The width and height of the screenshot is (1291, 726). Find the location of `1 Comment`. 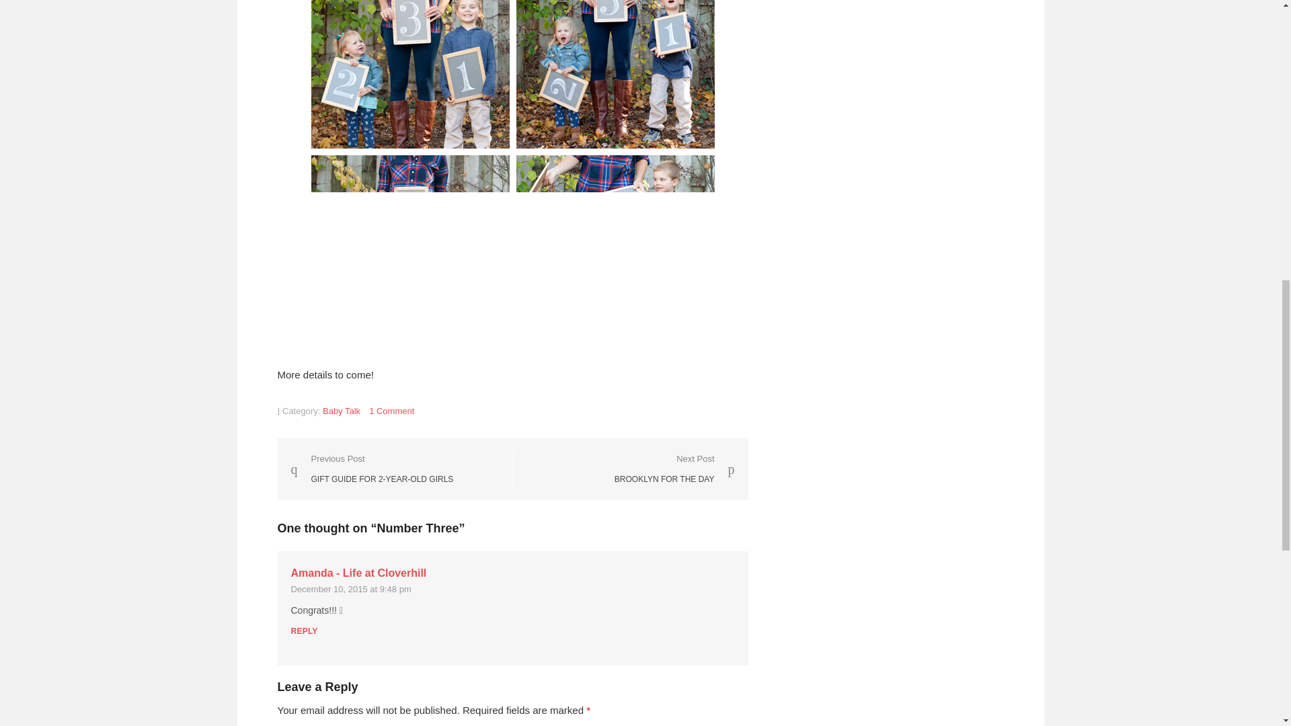

1 Comment is located at coordinates (391, 410).